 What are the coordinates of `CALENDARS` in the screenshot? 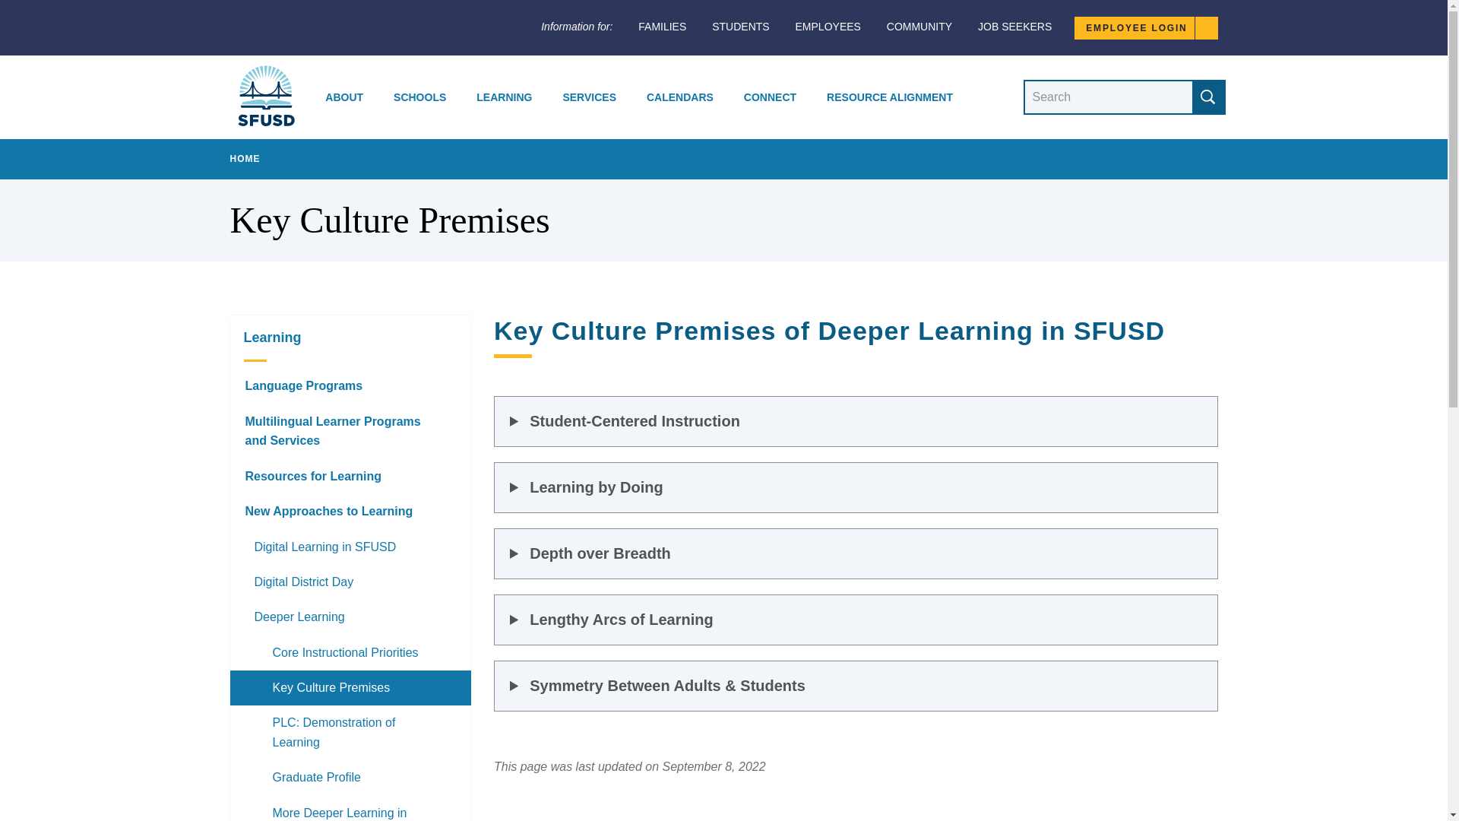 It's located at (679, 97).